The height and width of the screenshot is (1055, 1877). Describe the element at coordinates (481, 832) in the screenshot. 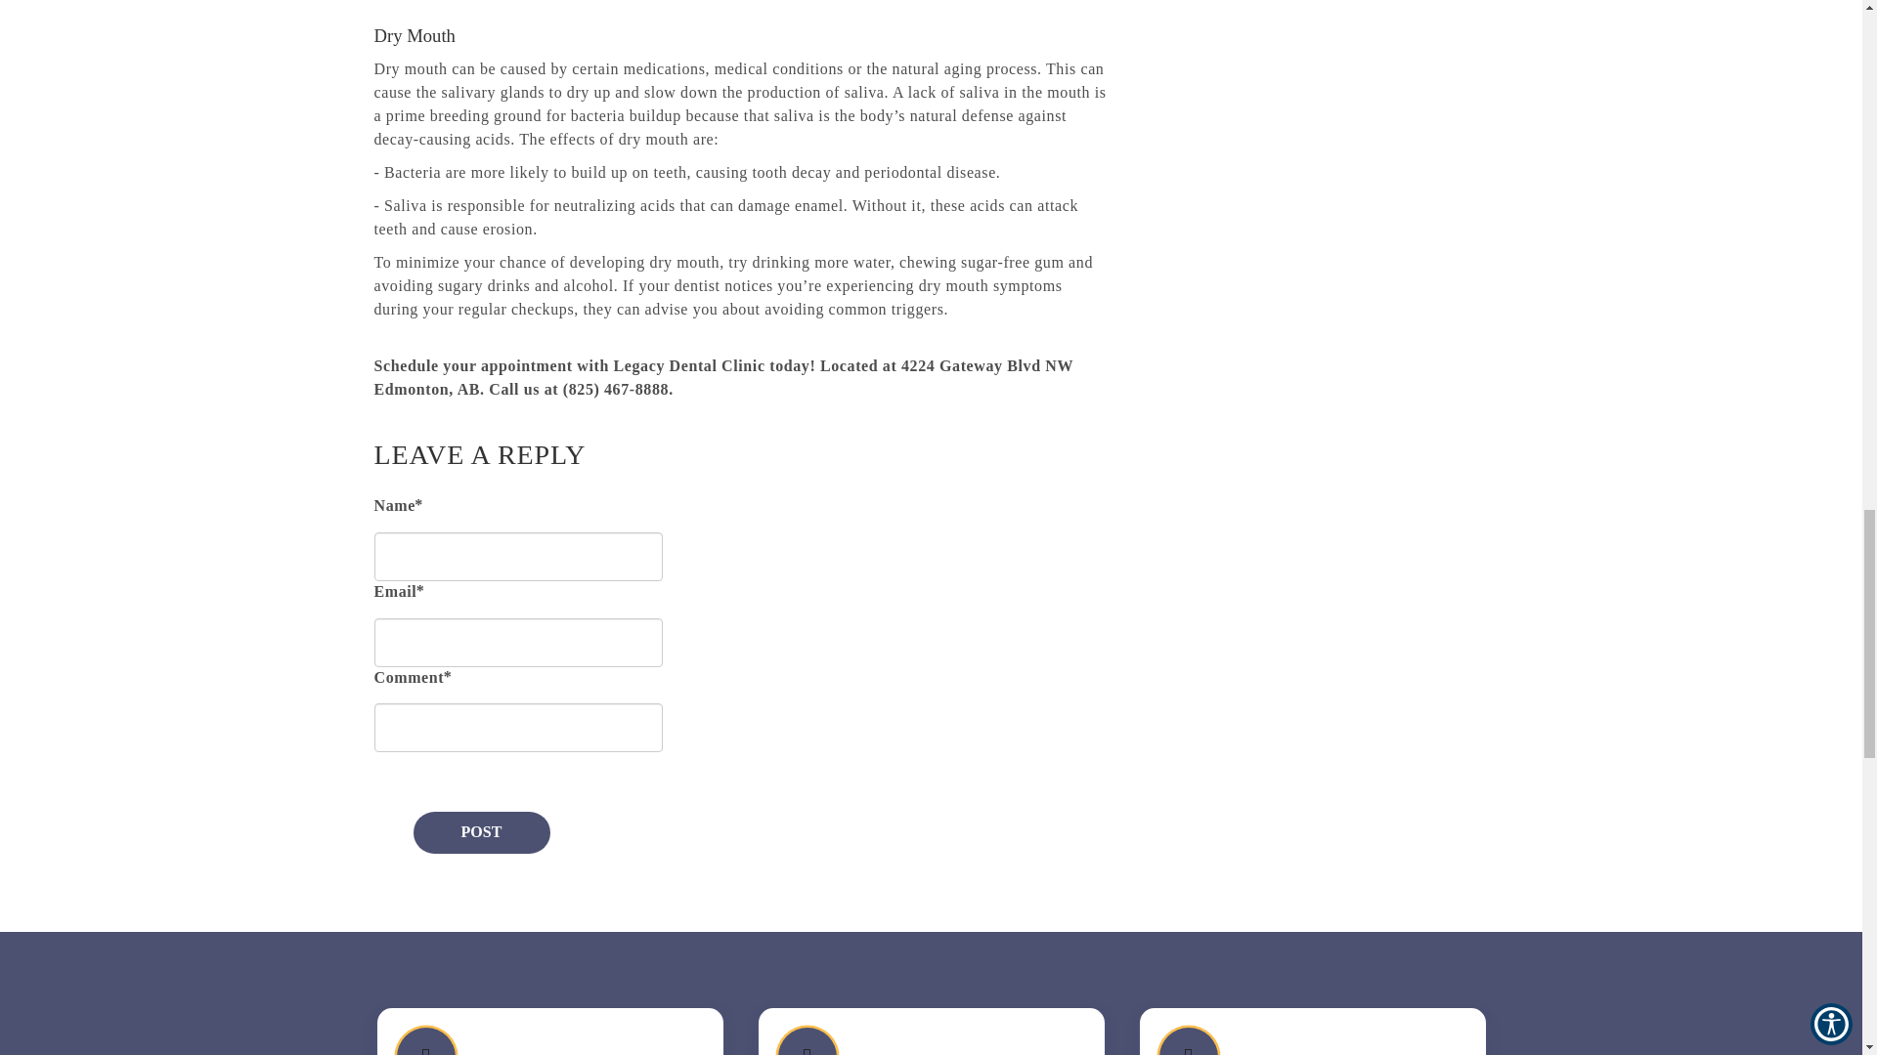

I see `POST` at that location.